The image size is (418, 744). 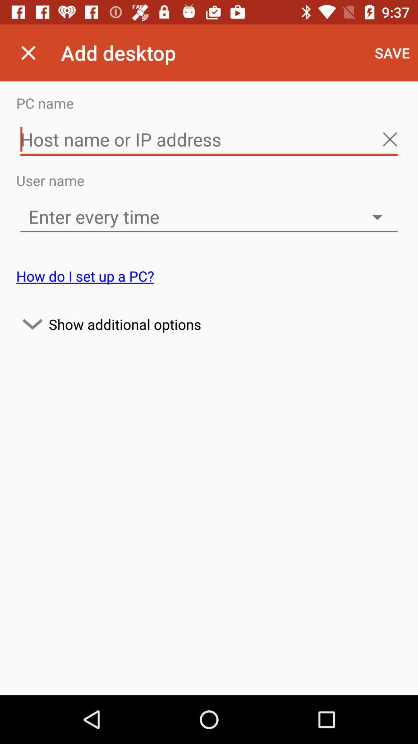 I want to click on press item above pc name icon, so click(x=392, y=53).